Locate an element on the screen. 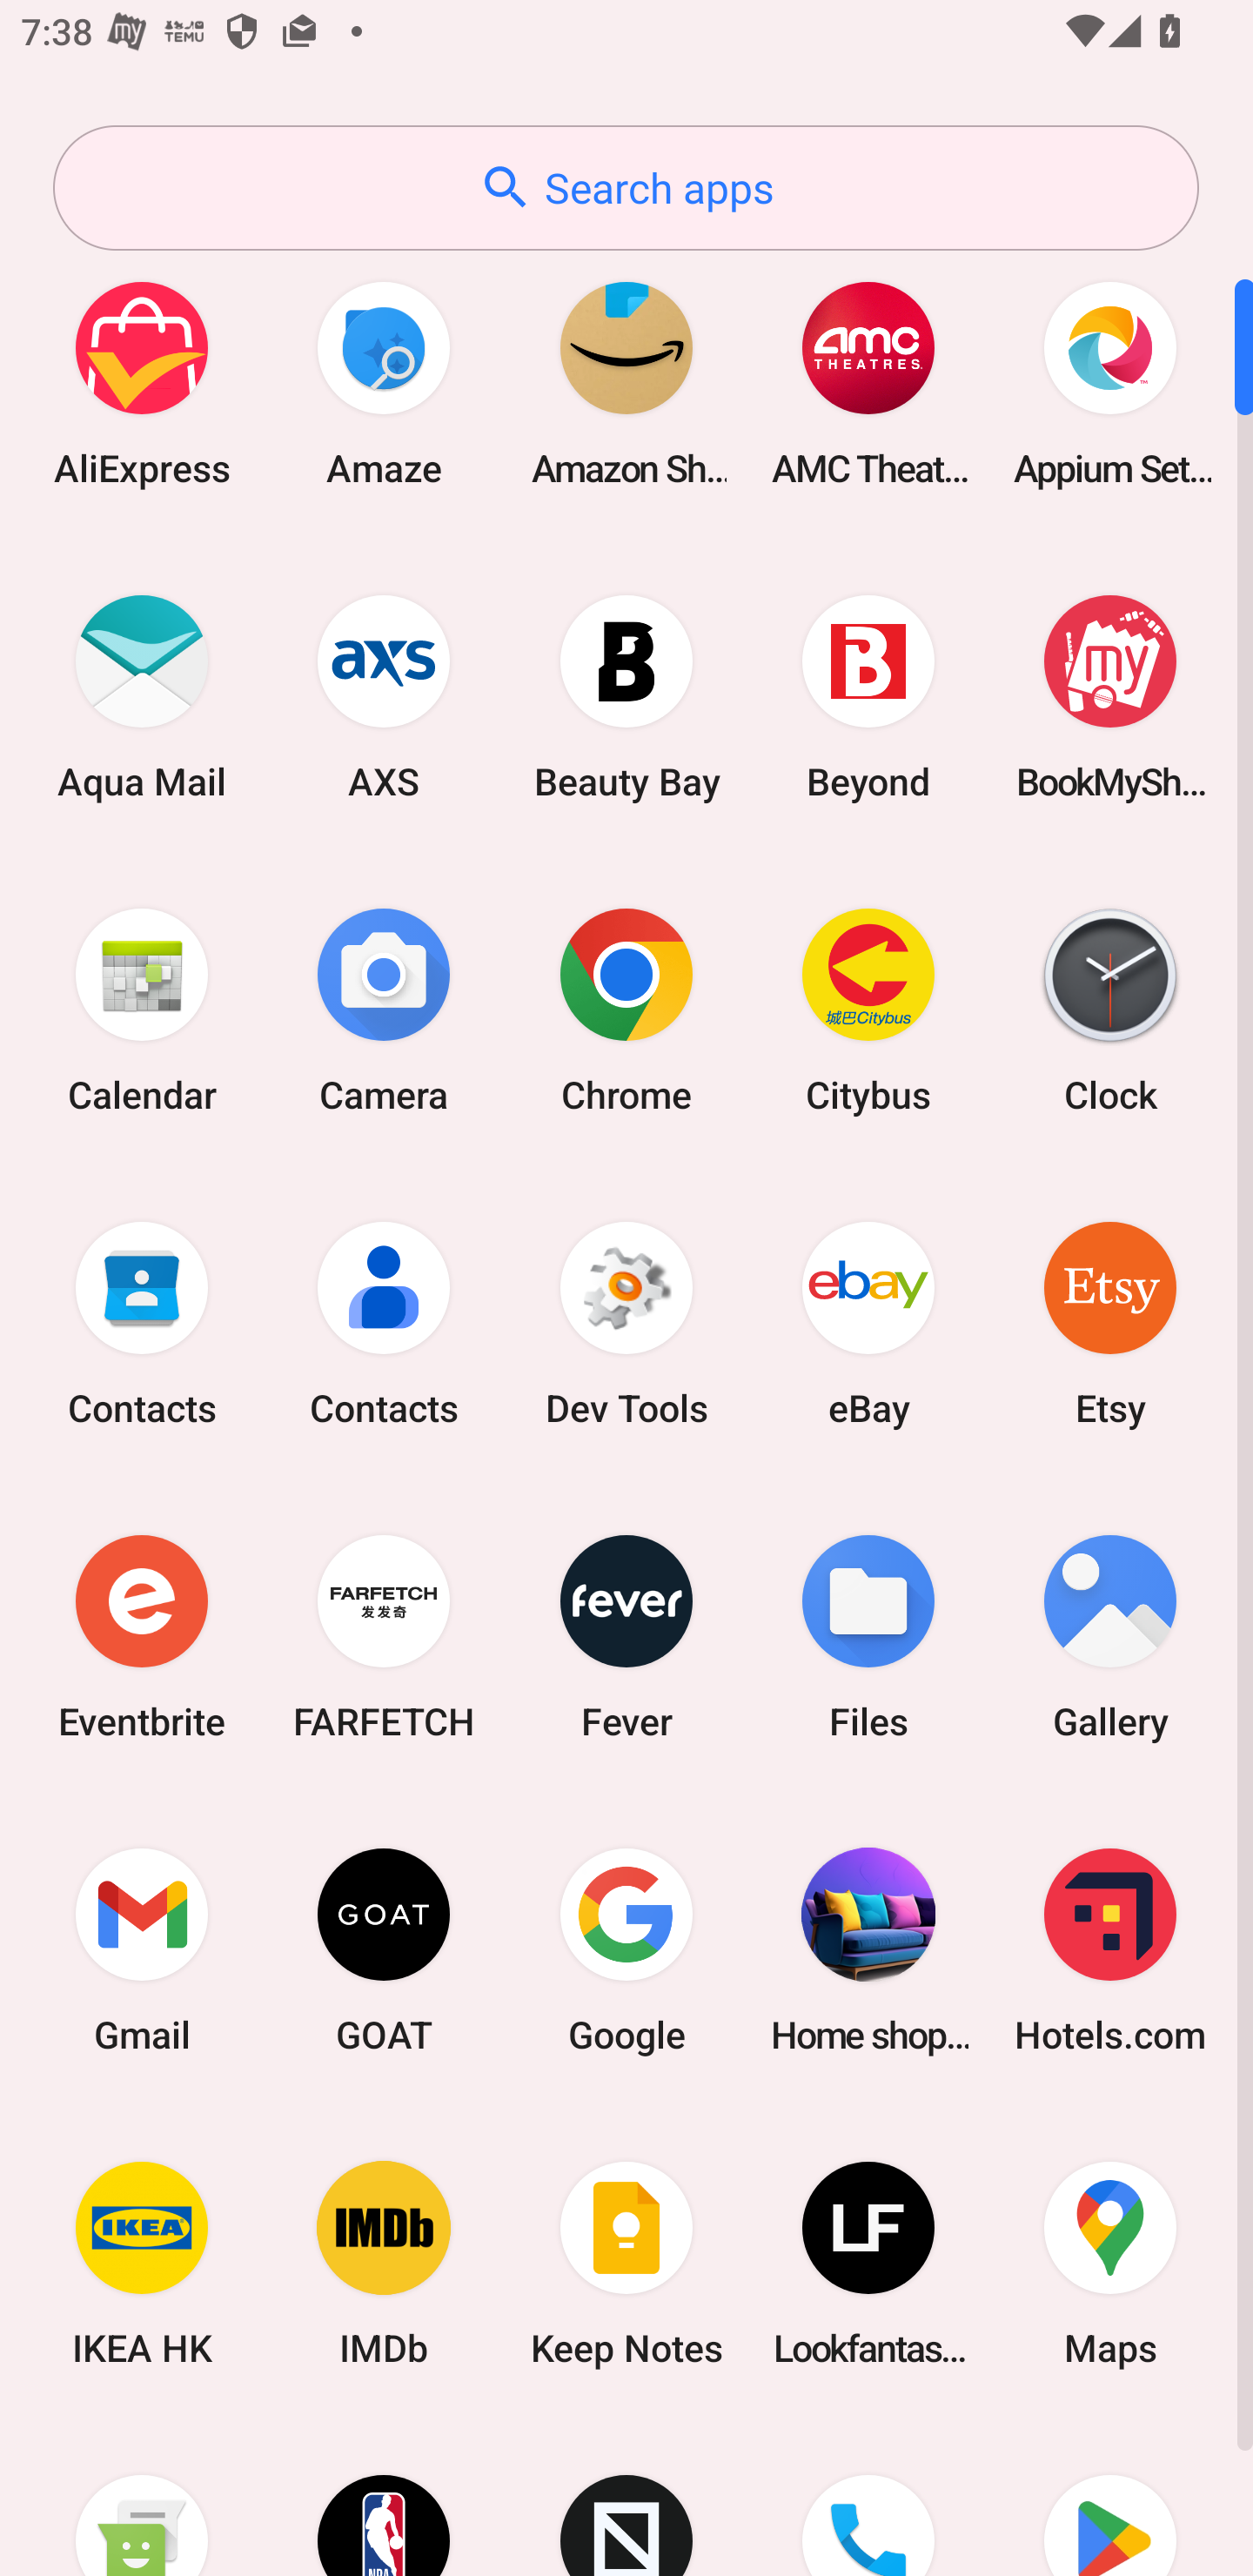 Image resolution: width=1253 pixels, height=2576 pixels. IMDb is located at coordinates (384, 2264).